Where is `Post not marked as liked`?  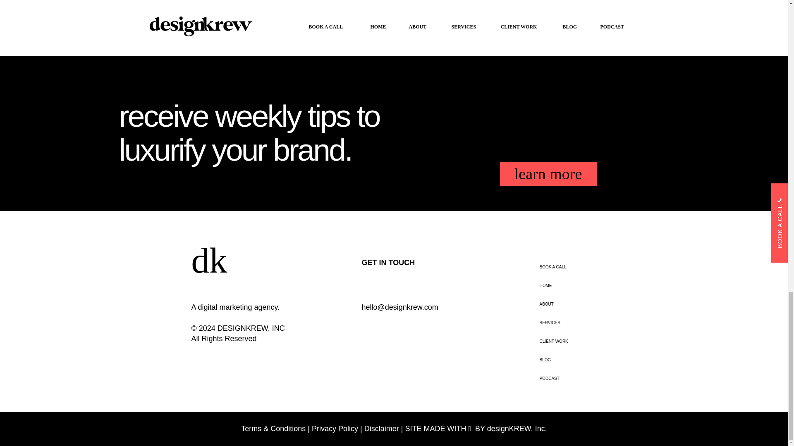
Post not marked as liked is located at coordinates (573, 25).